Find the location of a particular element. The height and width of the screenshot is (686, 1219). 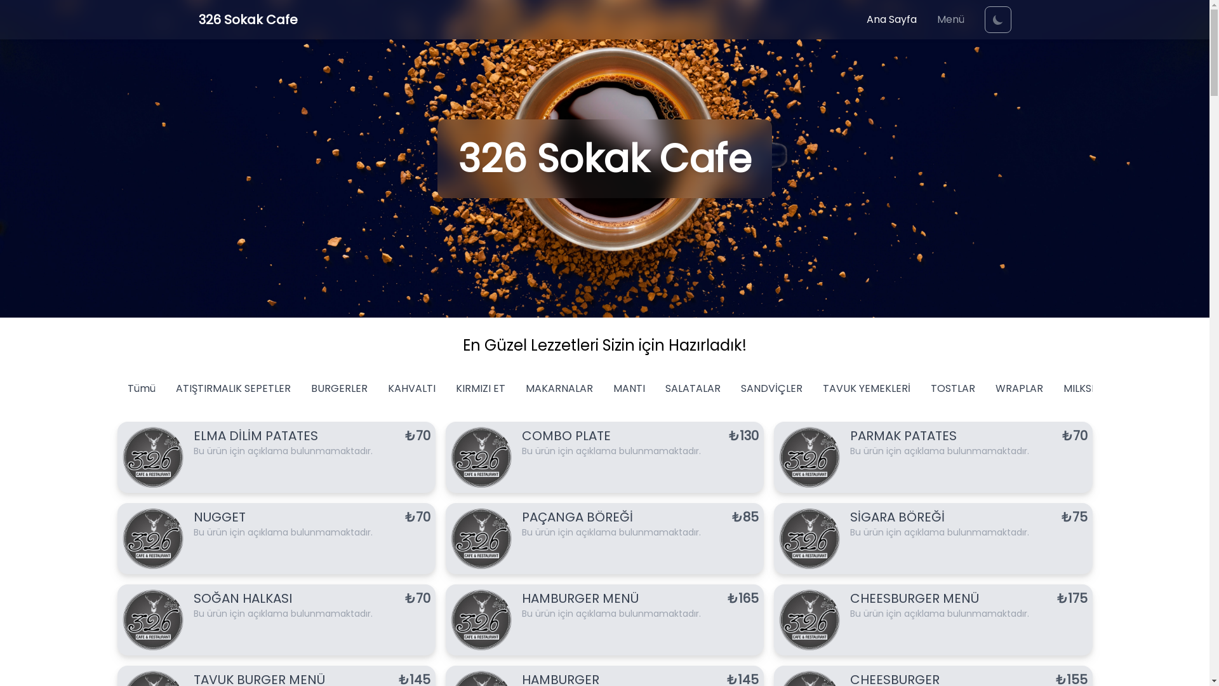

WRAPLAR is located at coordinates (1020, 389).